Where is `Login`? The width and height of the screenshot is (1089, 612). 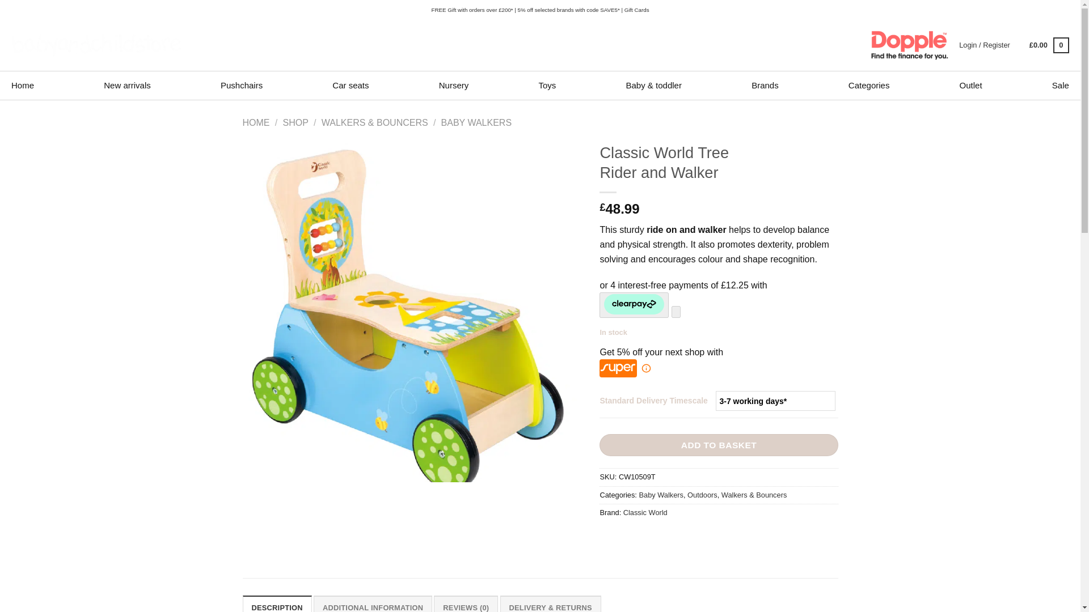
Login is located at coordinates (985, 45).